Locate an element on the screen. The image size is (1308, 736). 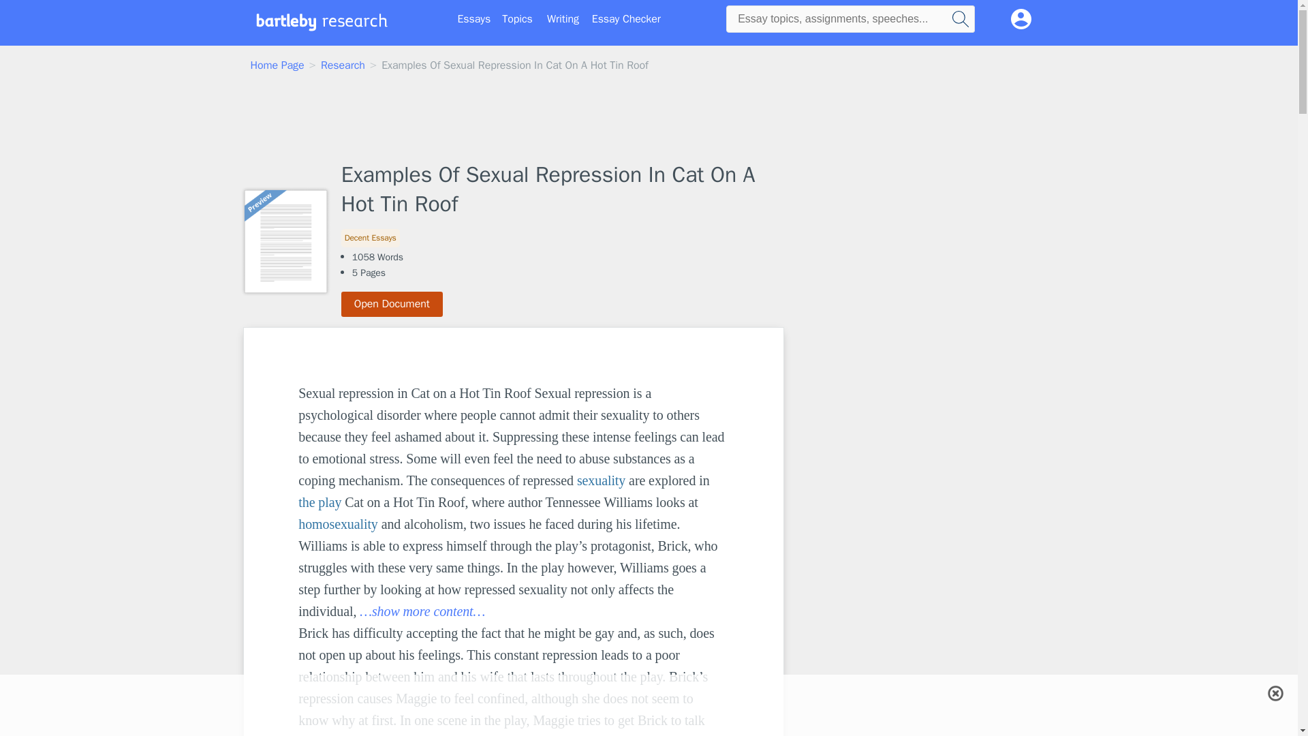
Topics is located at coordinates (517, 19).